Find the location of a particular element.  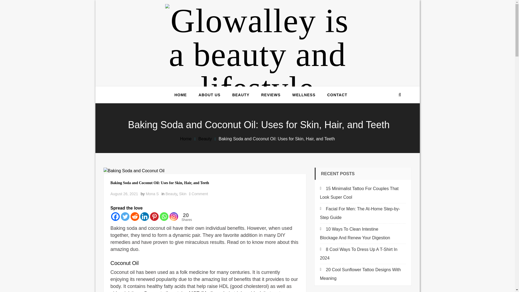

Pinterest is located at coordinates (154, 216).